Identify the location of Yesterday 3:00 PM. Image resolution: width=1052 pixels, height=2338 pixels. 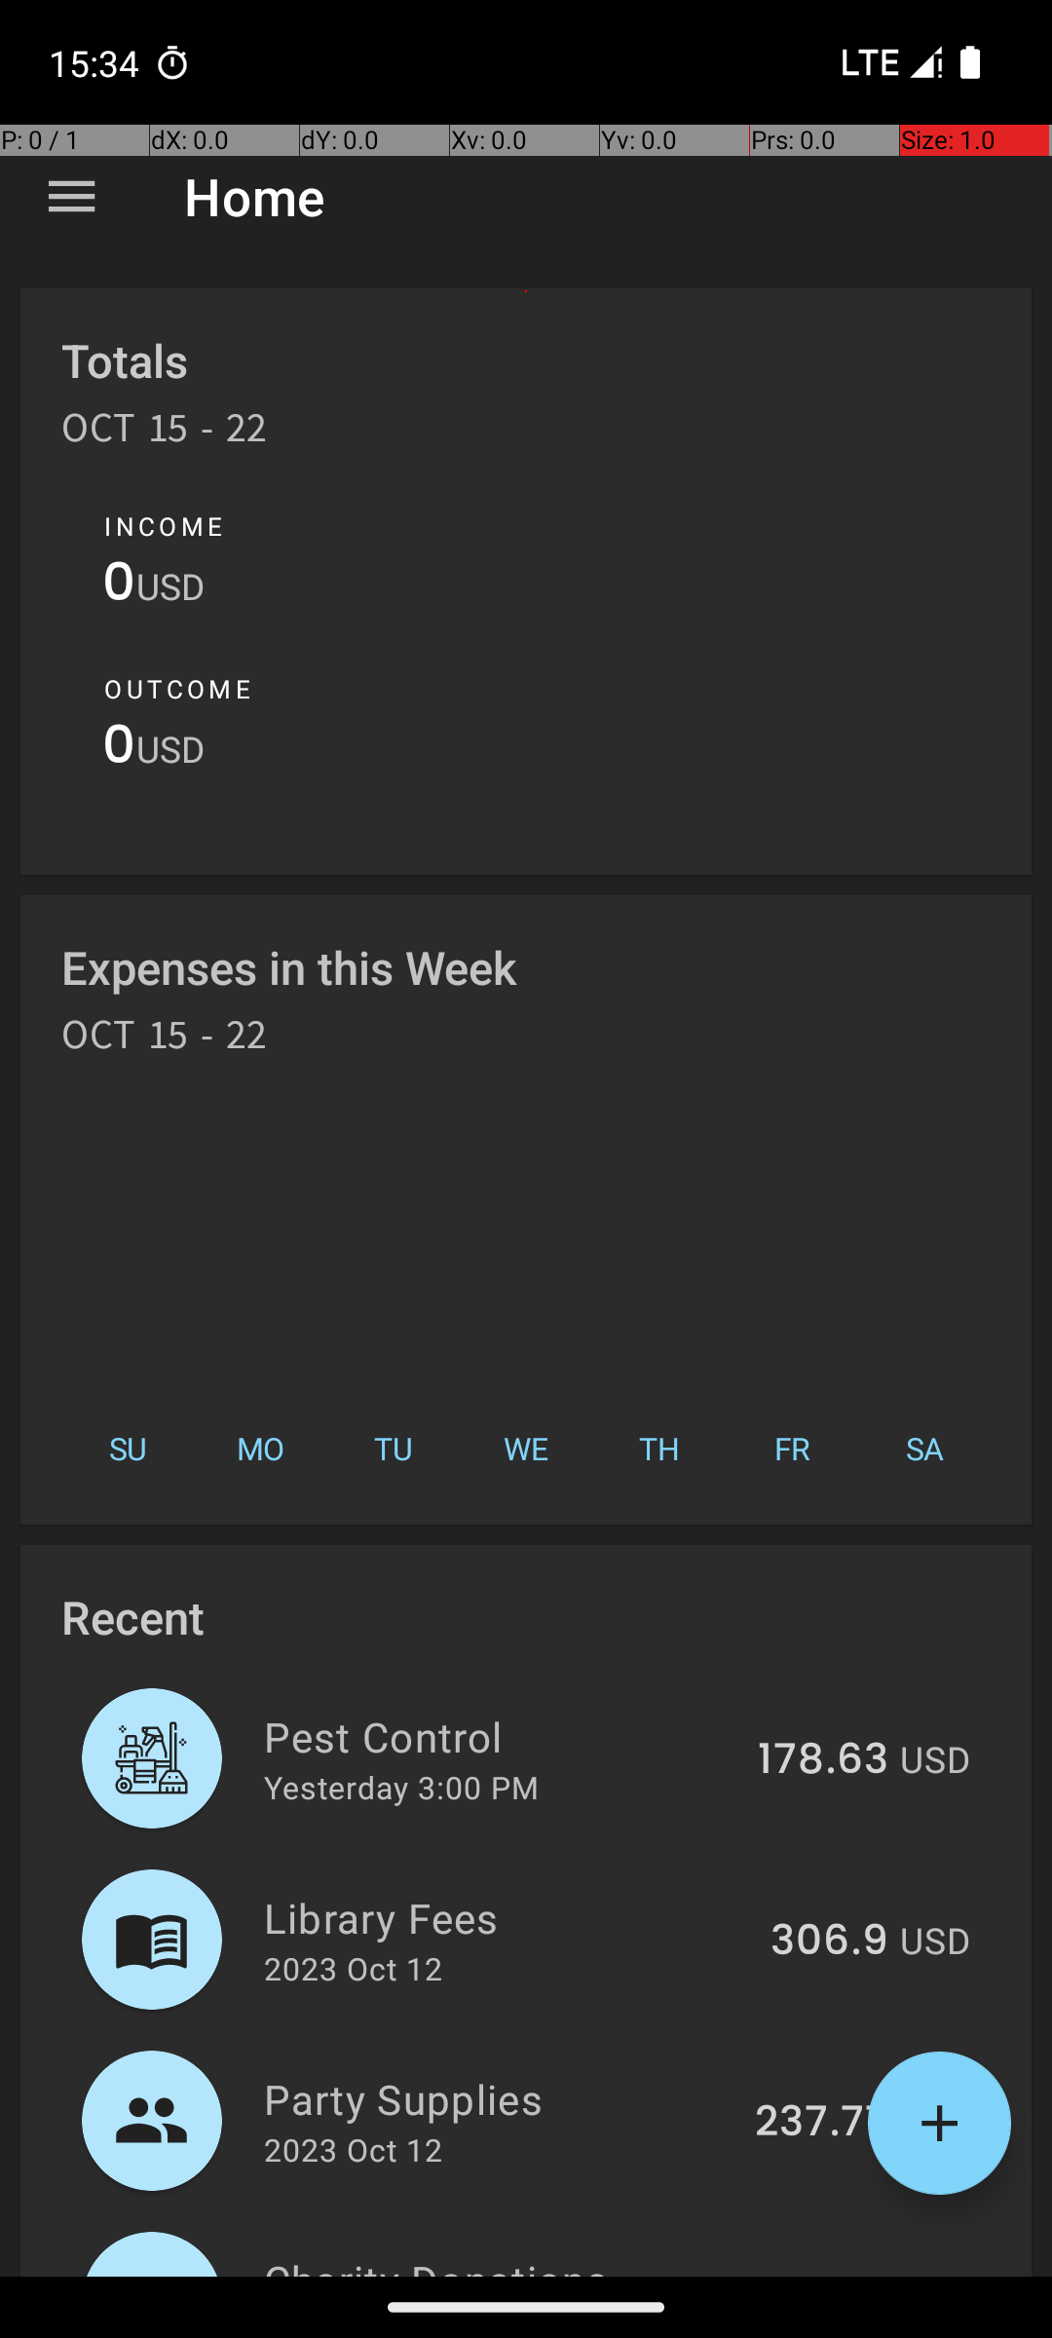
(401, 1787).